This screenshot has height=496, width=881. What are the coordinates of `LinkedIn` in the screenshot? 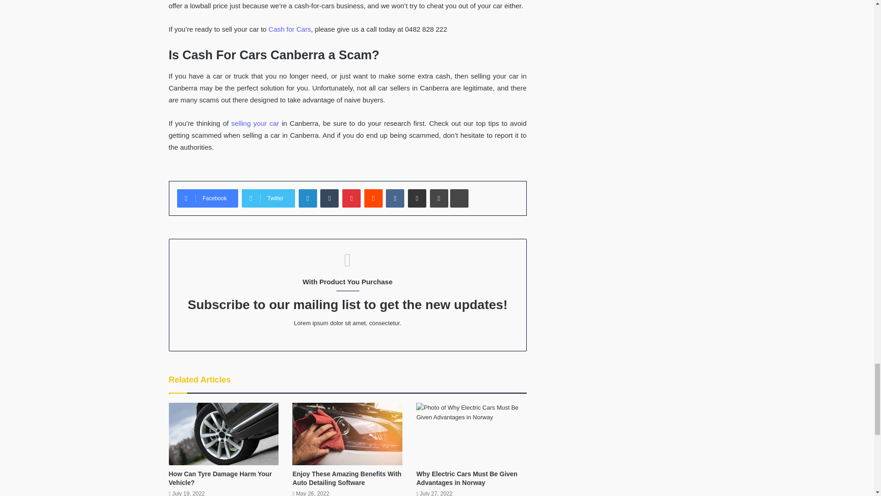 It's located at (307, 198).